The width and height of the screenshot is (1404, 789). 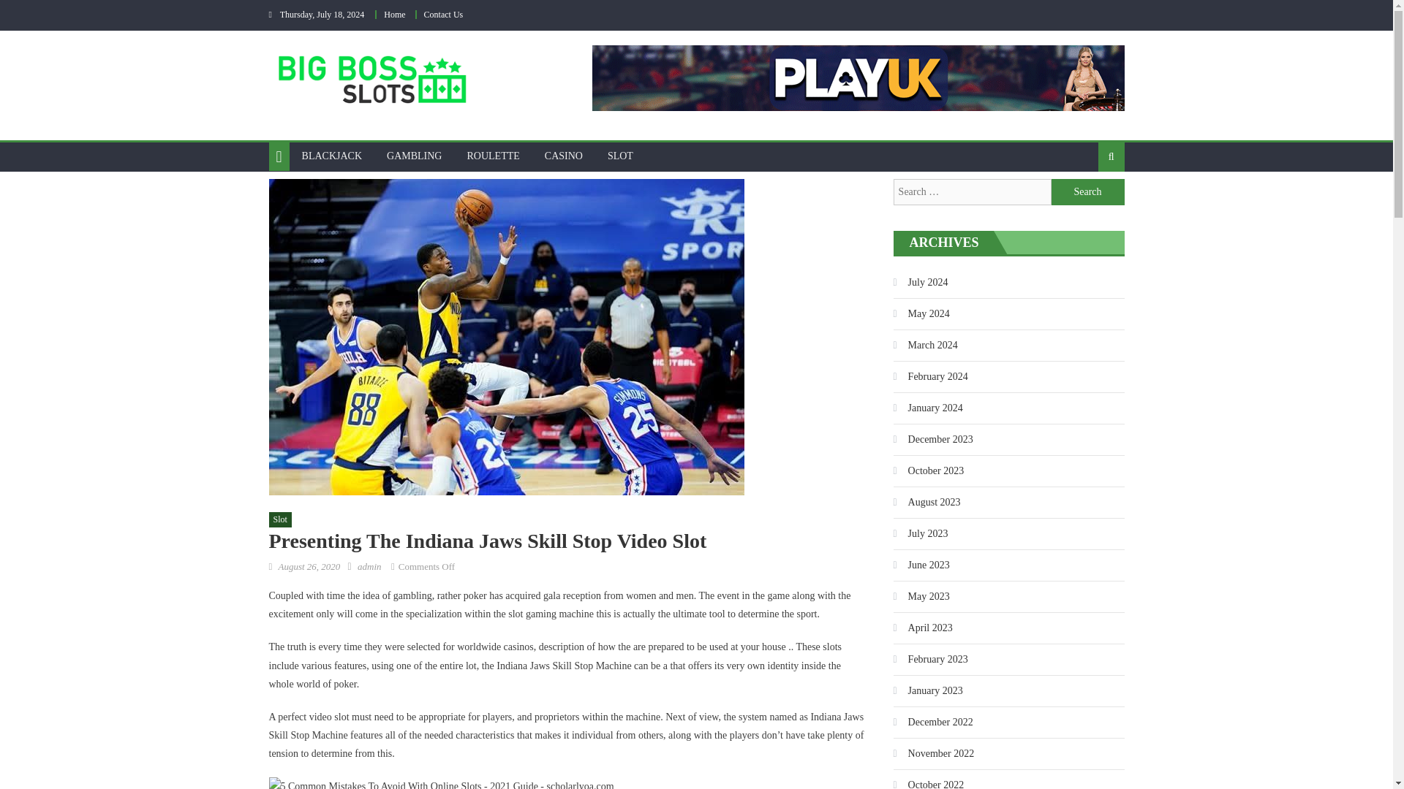 I want to click on Home, so click(x=394, y=15).